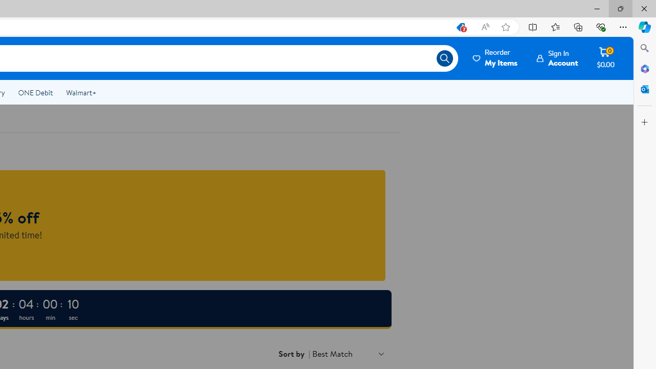  Describe the element at coordinates (496, 58) in the screenshot. I see `Reorder My Items` at that location.